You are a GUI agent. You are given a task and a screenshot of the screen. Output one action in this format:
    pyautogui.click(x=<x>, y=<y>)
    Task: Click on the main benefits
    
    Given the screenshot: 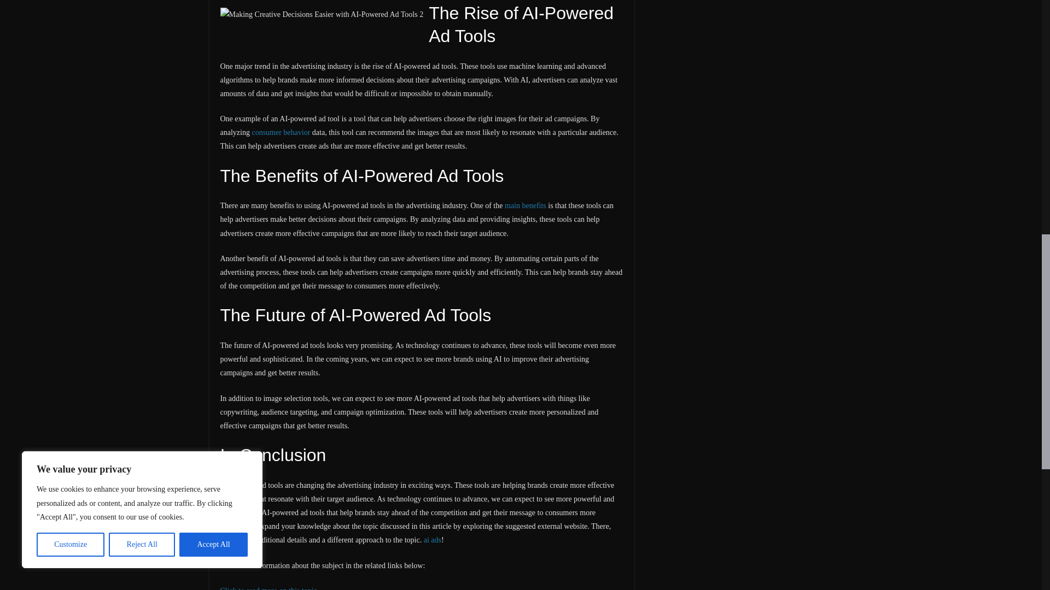 What is the action you would take?
    pyautogui.click(x=525, y=205)
    